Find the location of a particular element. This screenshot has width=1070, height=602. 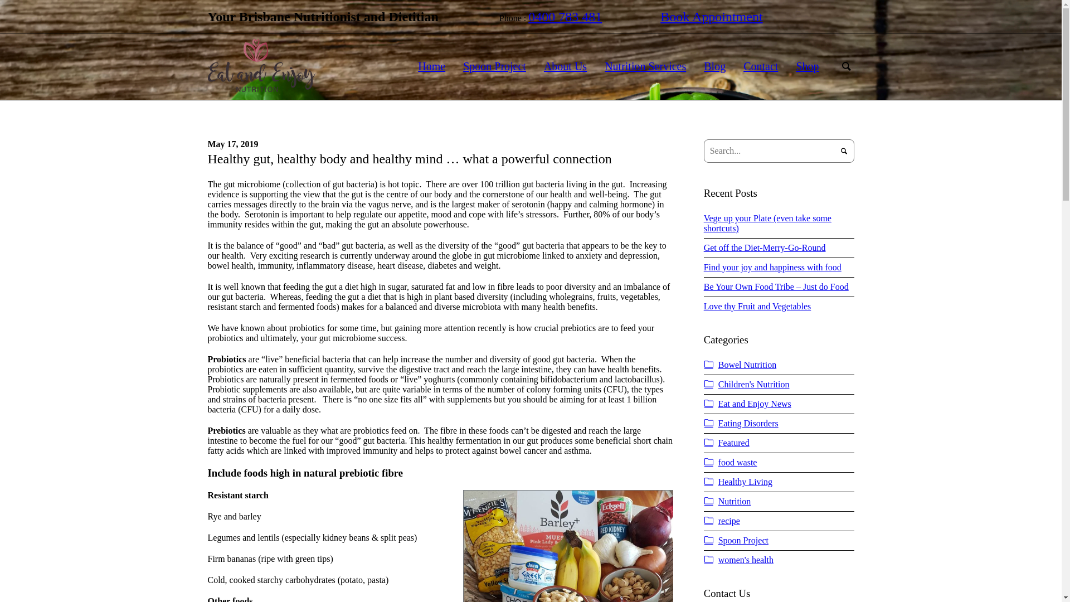

Spoon Project is located at coordinates (742, 541).